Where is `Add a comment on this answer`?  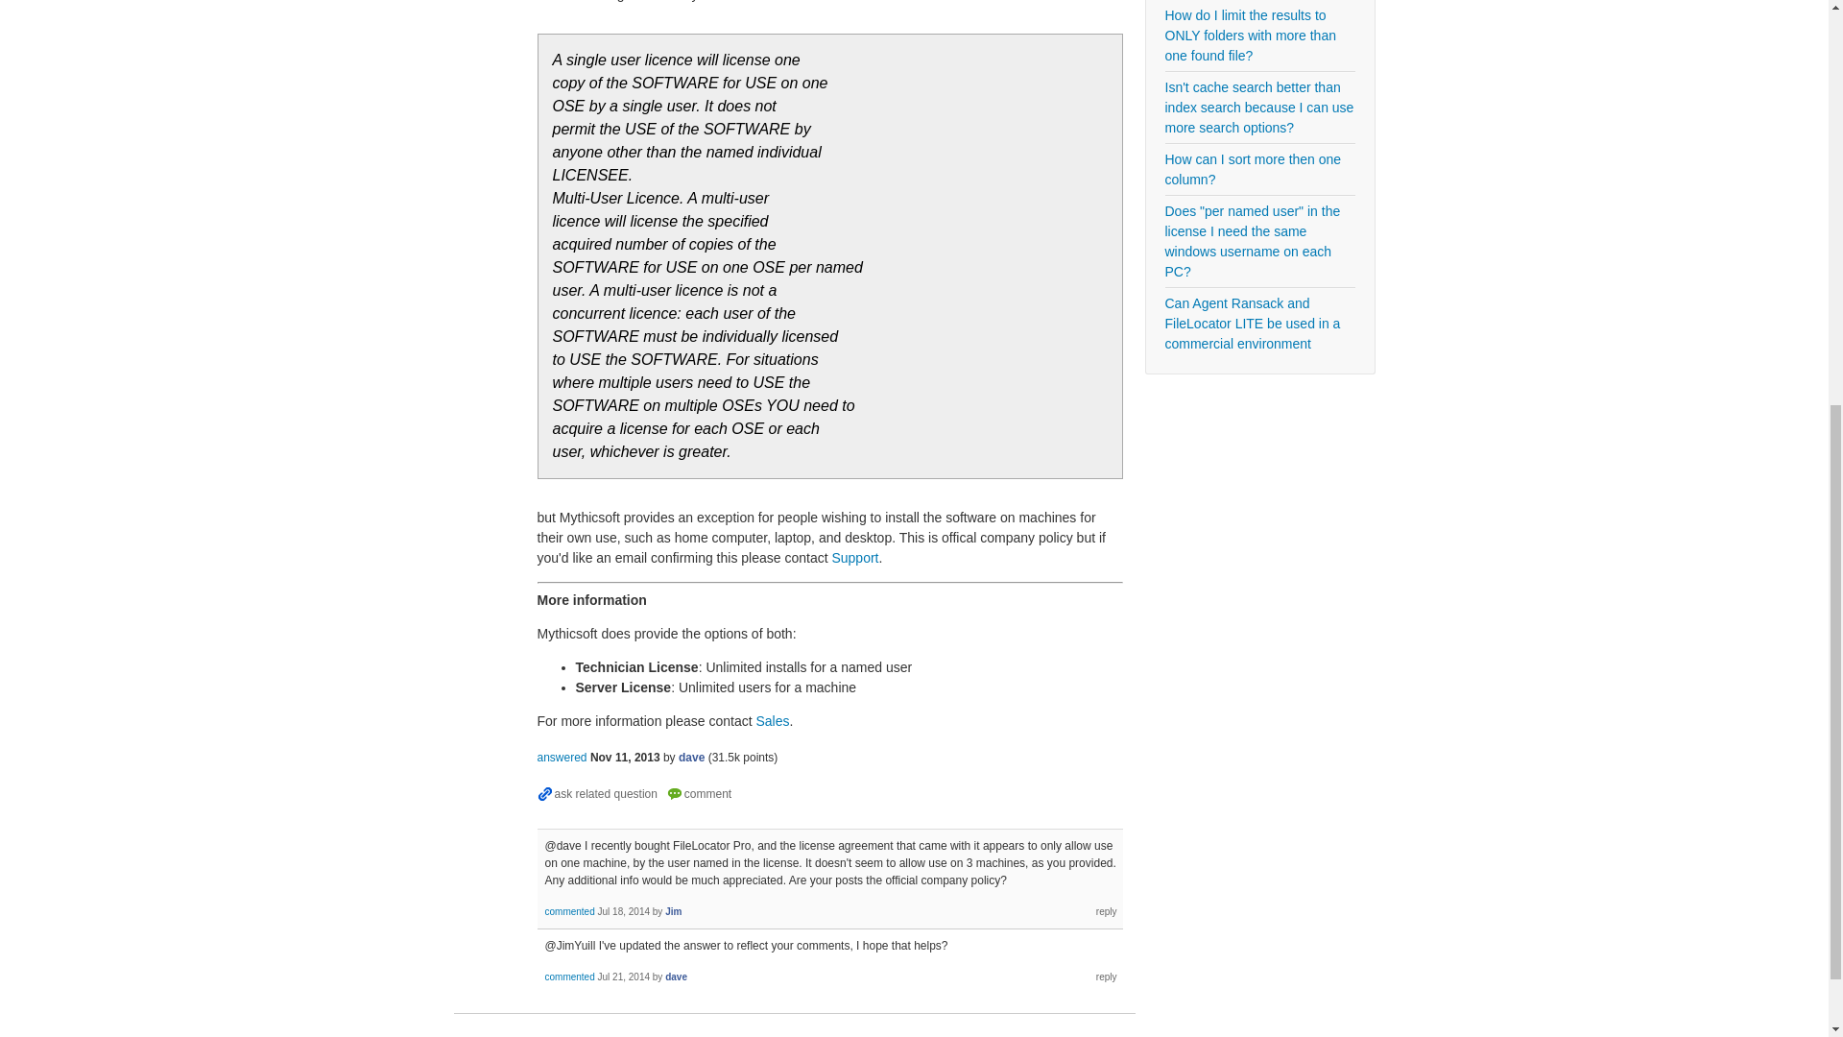 Add a comment on this answer is located at coordinates (699, 794).